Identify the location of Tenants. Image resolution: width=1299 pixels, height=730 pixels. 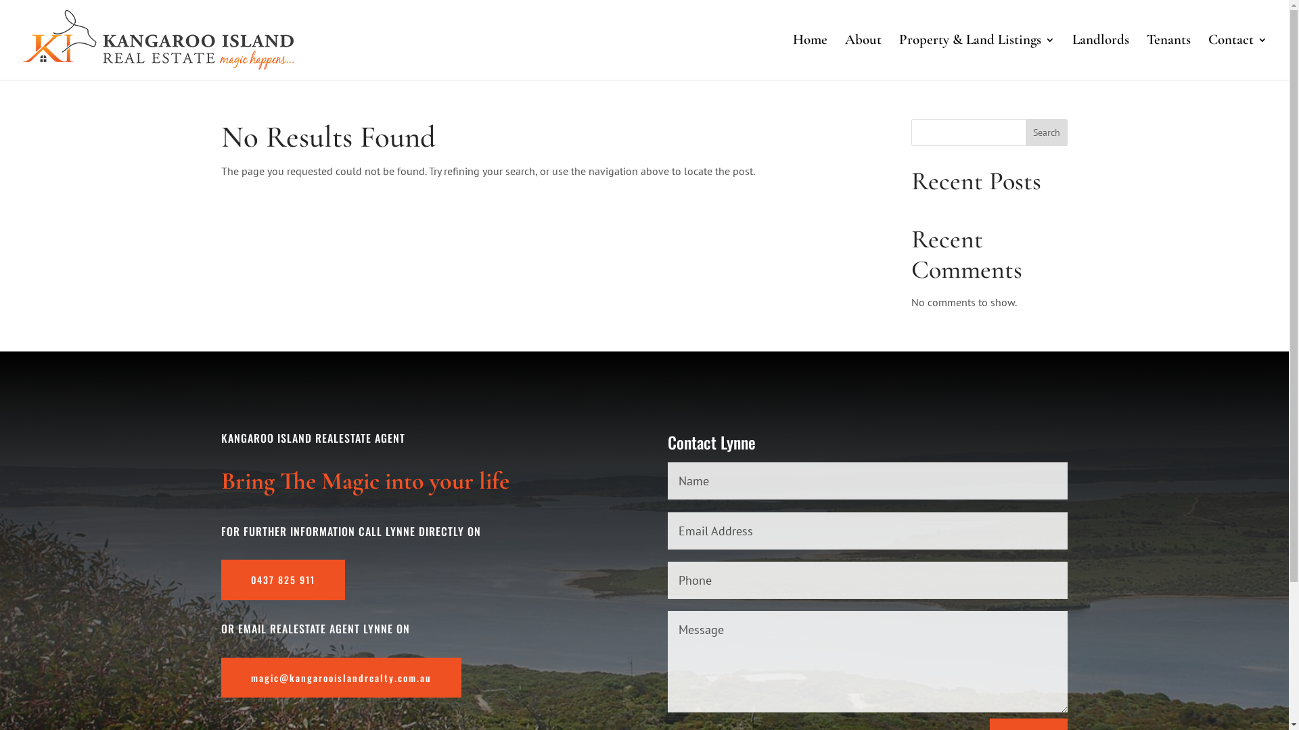
(1169, 57).